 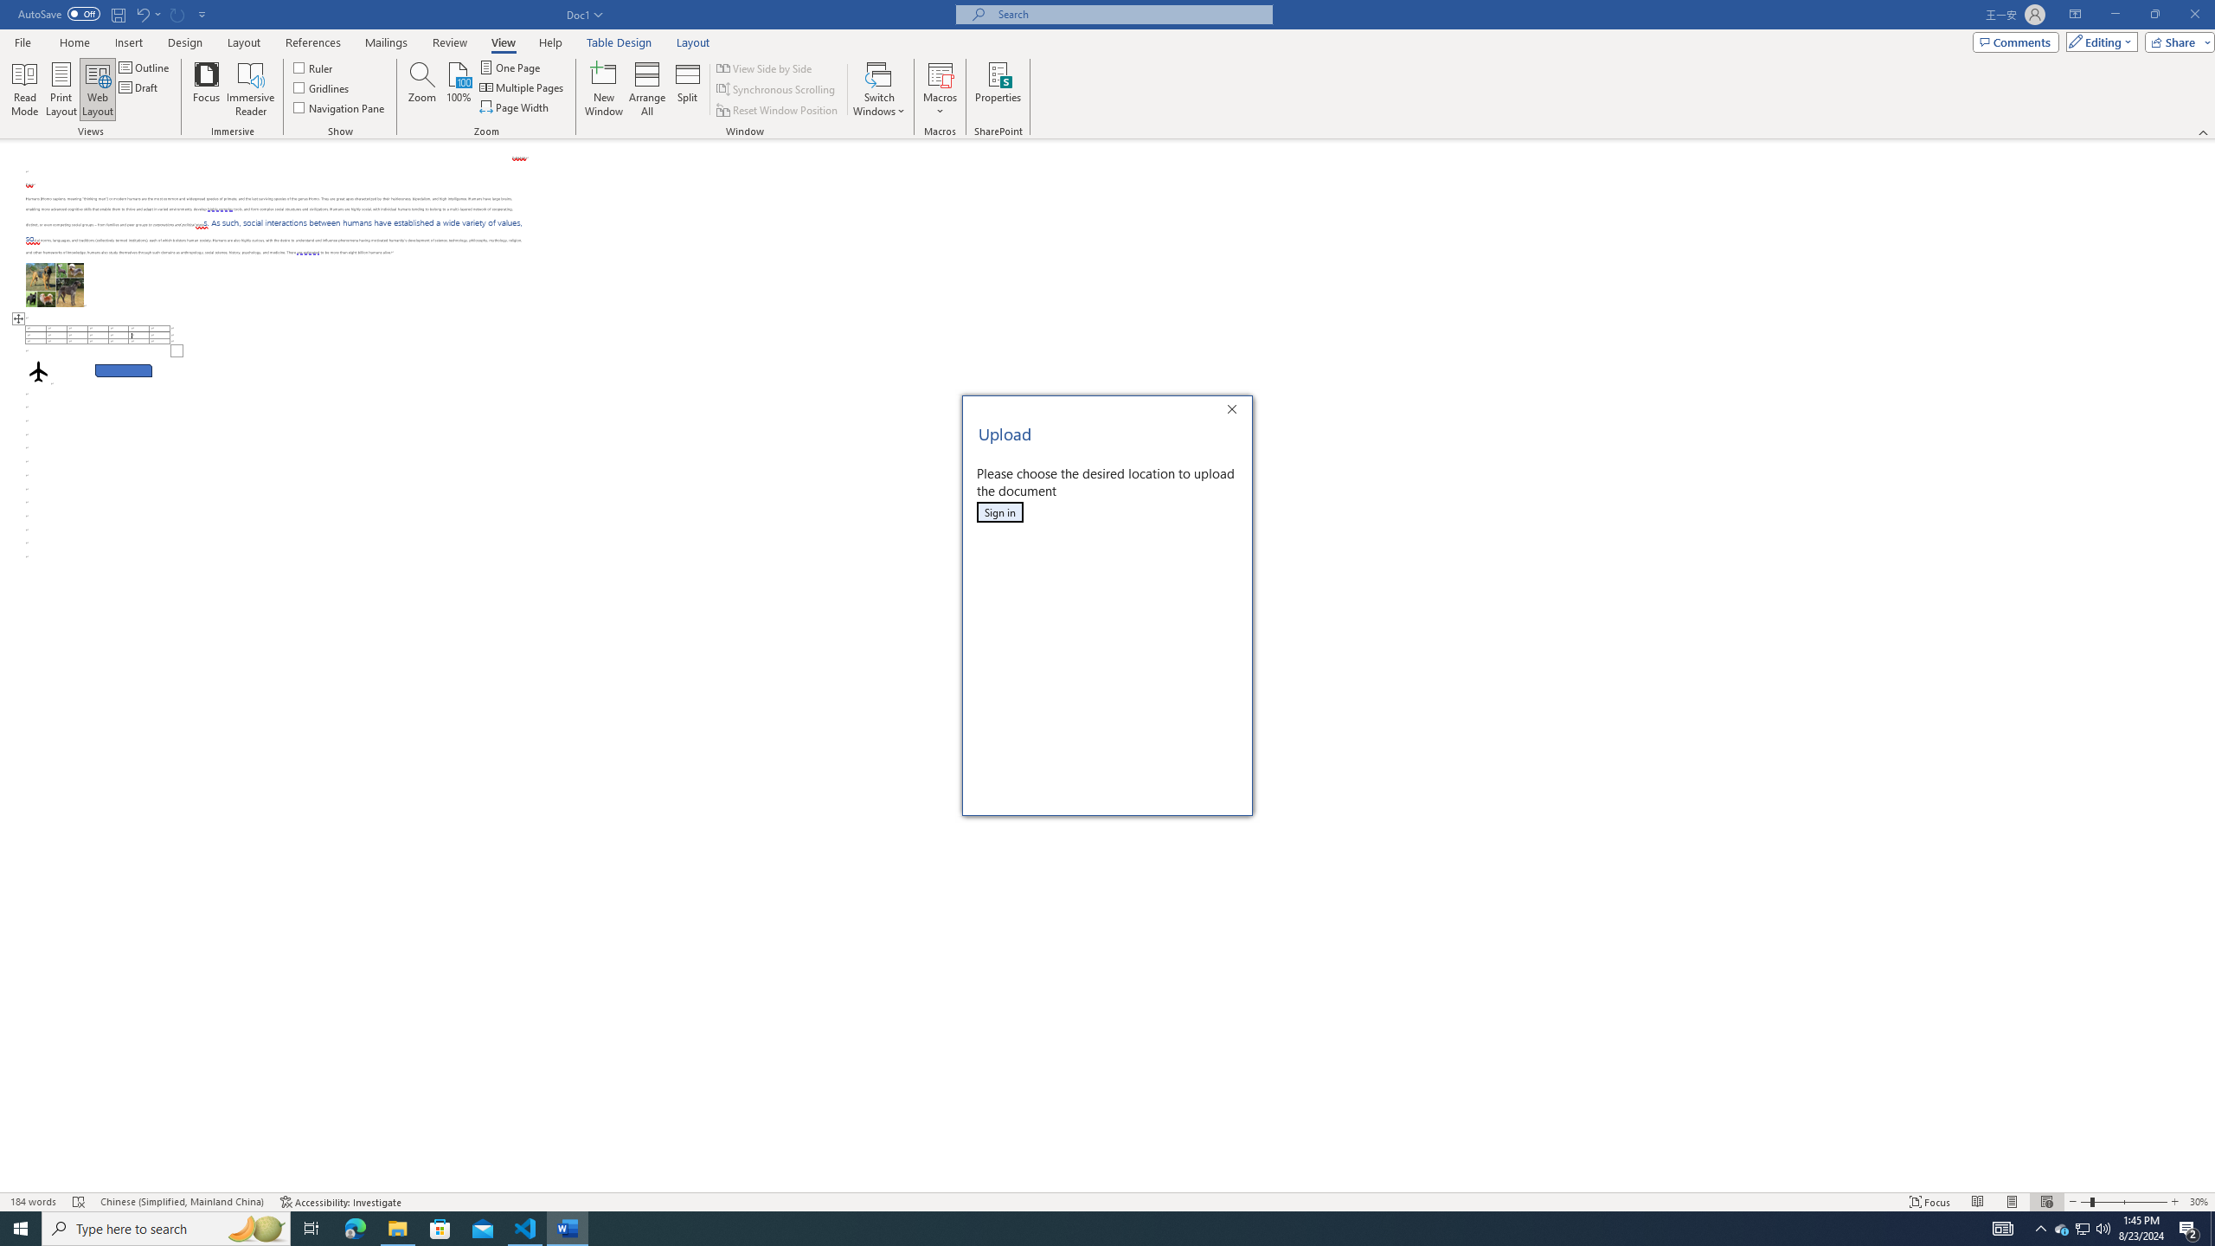 I want to click on Reset Window Position, so click(x=779, y=111).